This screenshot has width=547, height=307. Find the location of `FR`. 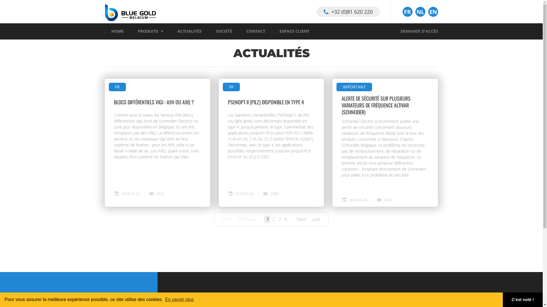

FR is located at coordinates (407, 12).